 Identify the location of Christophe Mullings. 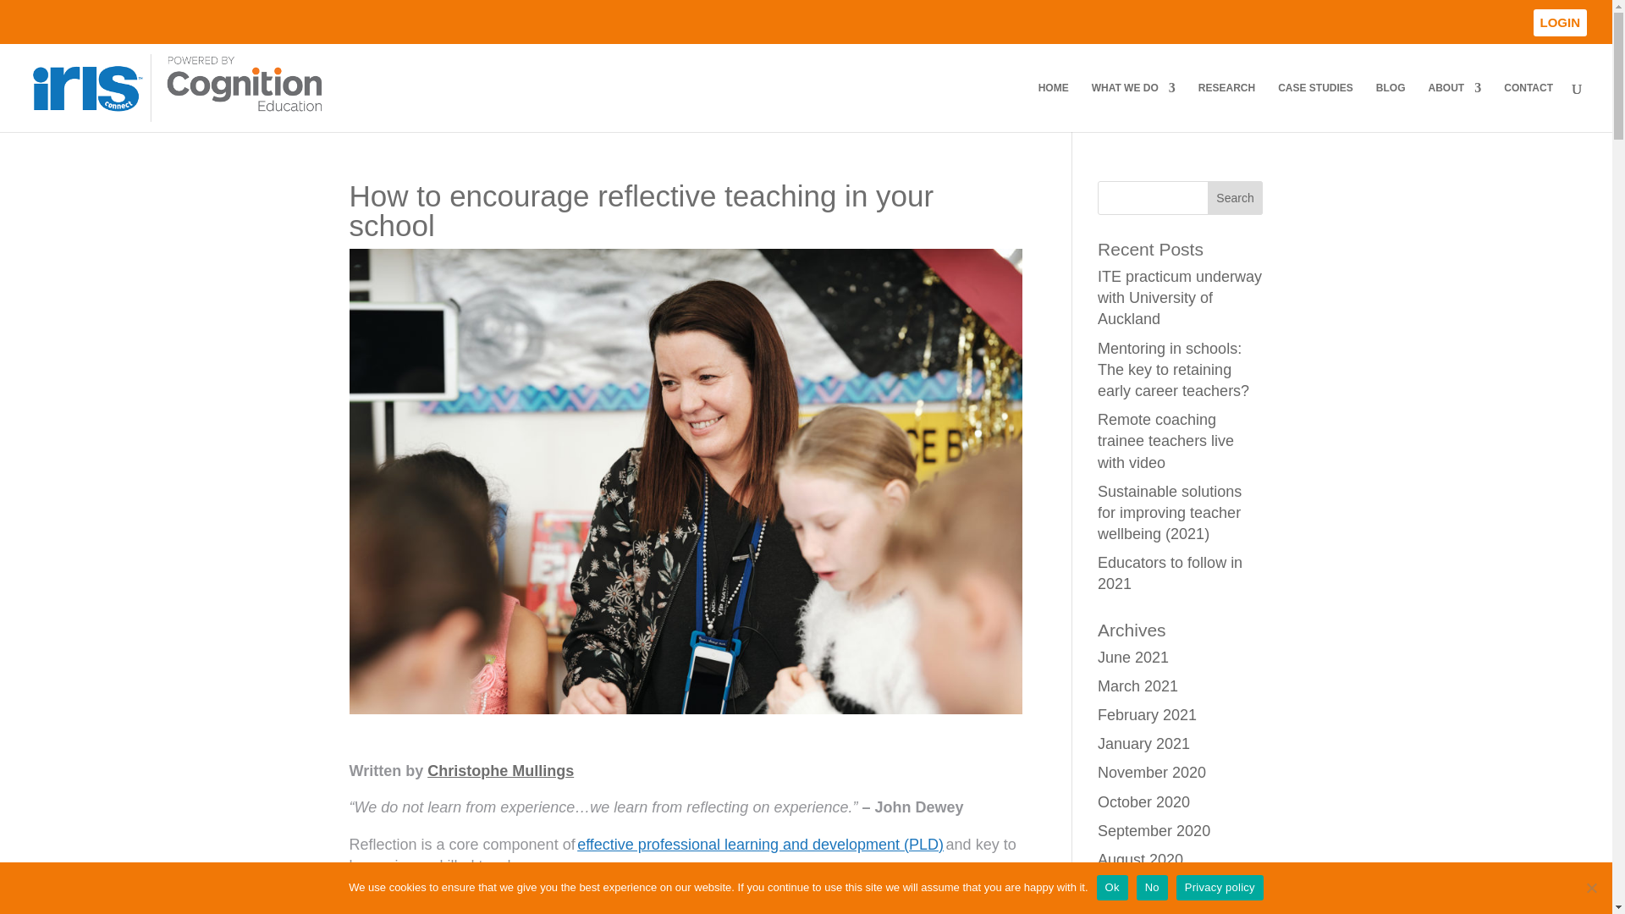
(499, 770).